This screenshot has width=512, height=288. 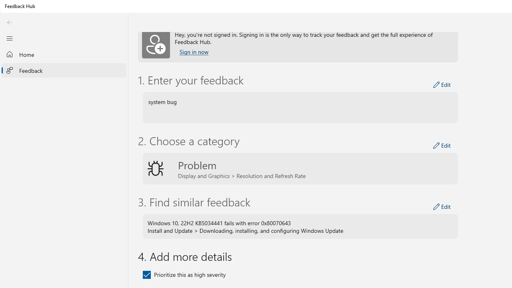 I want to click on Edit similar feedback, so click(x=442, y=206).